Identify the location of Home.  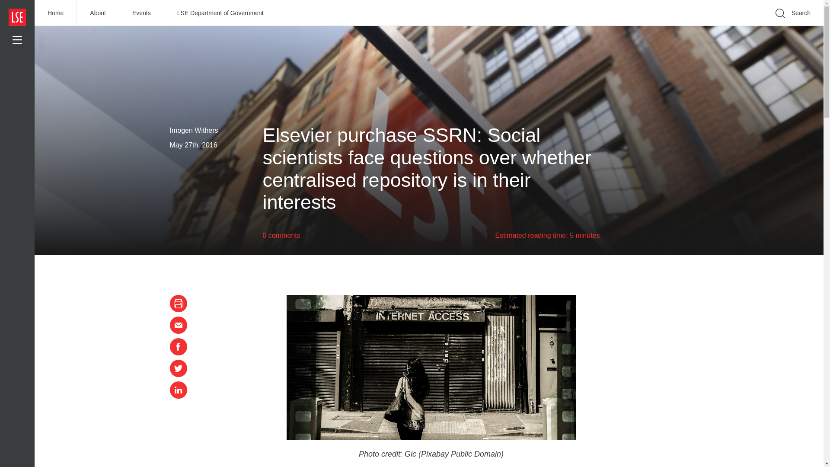
(56, 13).